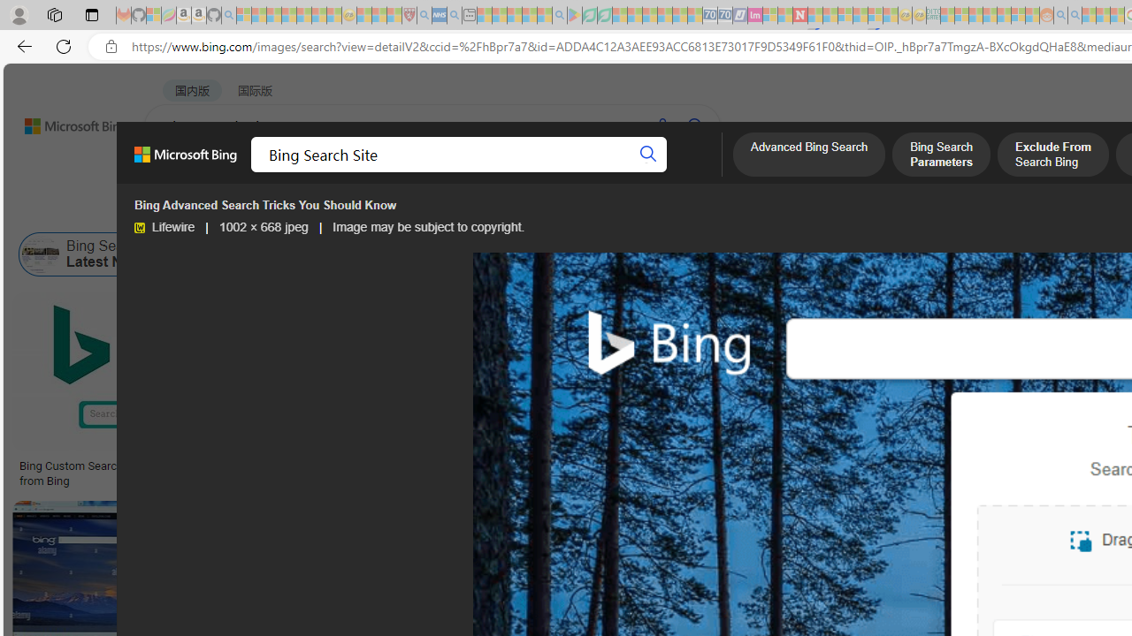 The width and height of the screenshot is (1132, 636). What do you see at coordinates (562, 172) in the screenshot?
I see `ACADEMIC` at bounding box center [562, 172].